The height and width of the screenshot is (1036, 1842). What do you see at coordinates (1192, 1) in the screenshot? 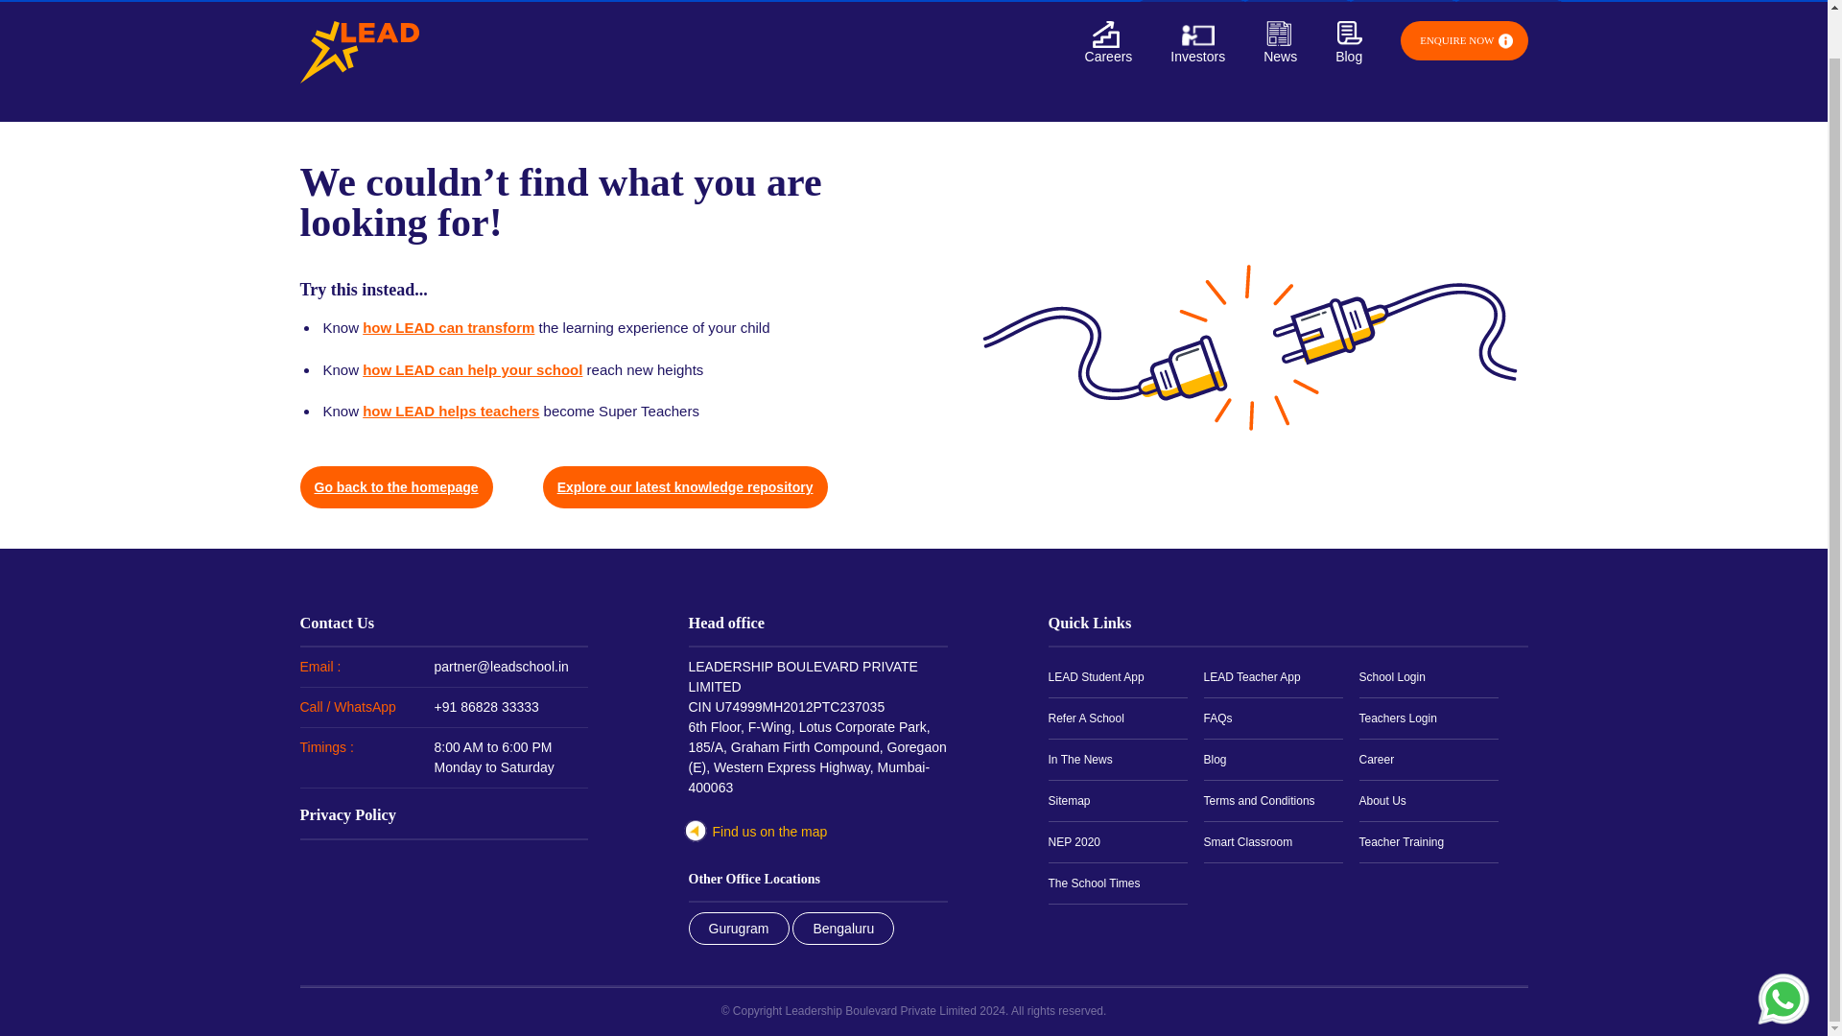
I see `PARENTS` at bounding box center [1192, 1].